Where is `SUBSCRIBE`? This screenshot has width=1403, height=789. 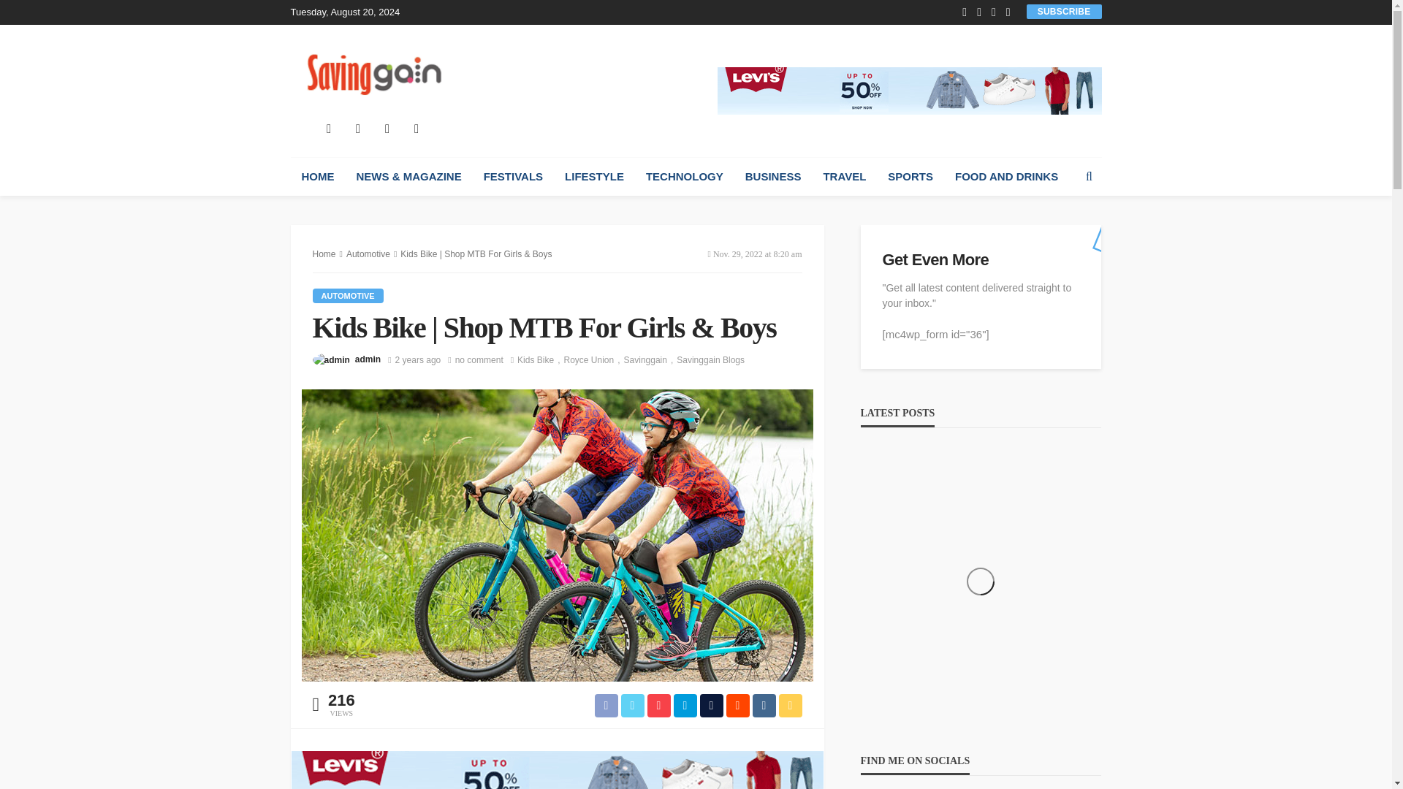
SUBSCRIBE is located at coordinates (1064, 11).